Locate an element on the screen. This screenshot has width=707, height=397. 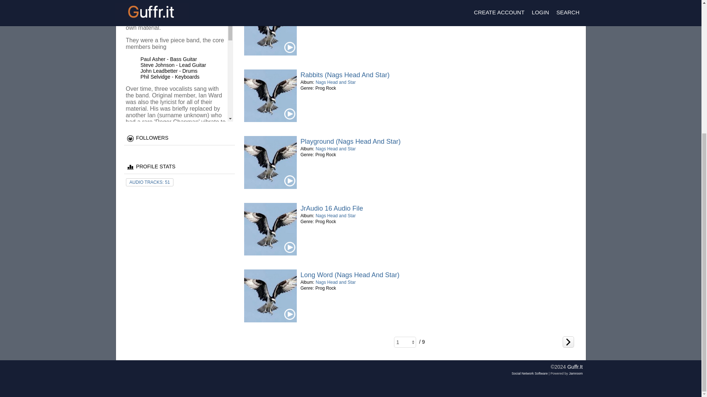
JrAudio 16 Audio File is located at coordinates (332, 208).